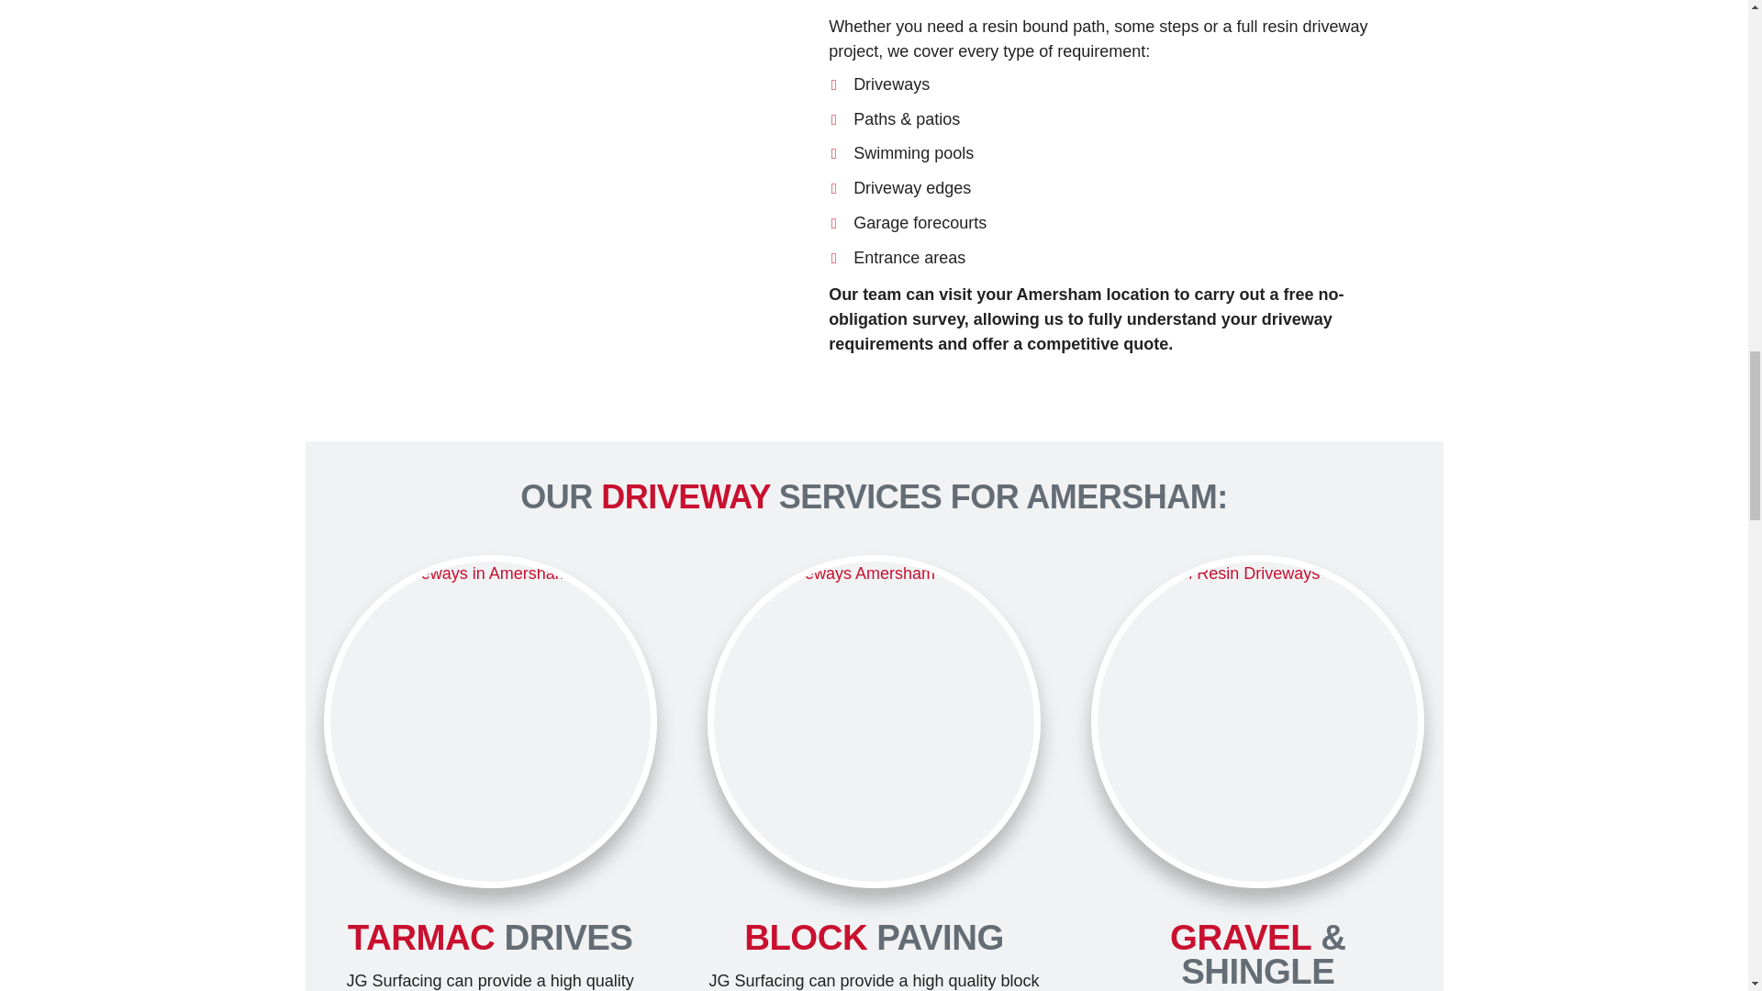  Describe the element at coordinates (490, 721) in the screenshot. I see `Tarmac Drives` at that location.